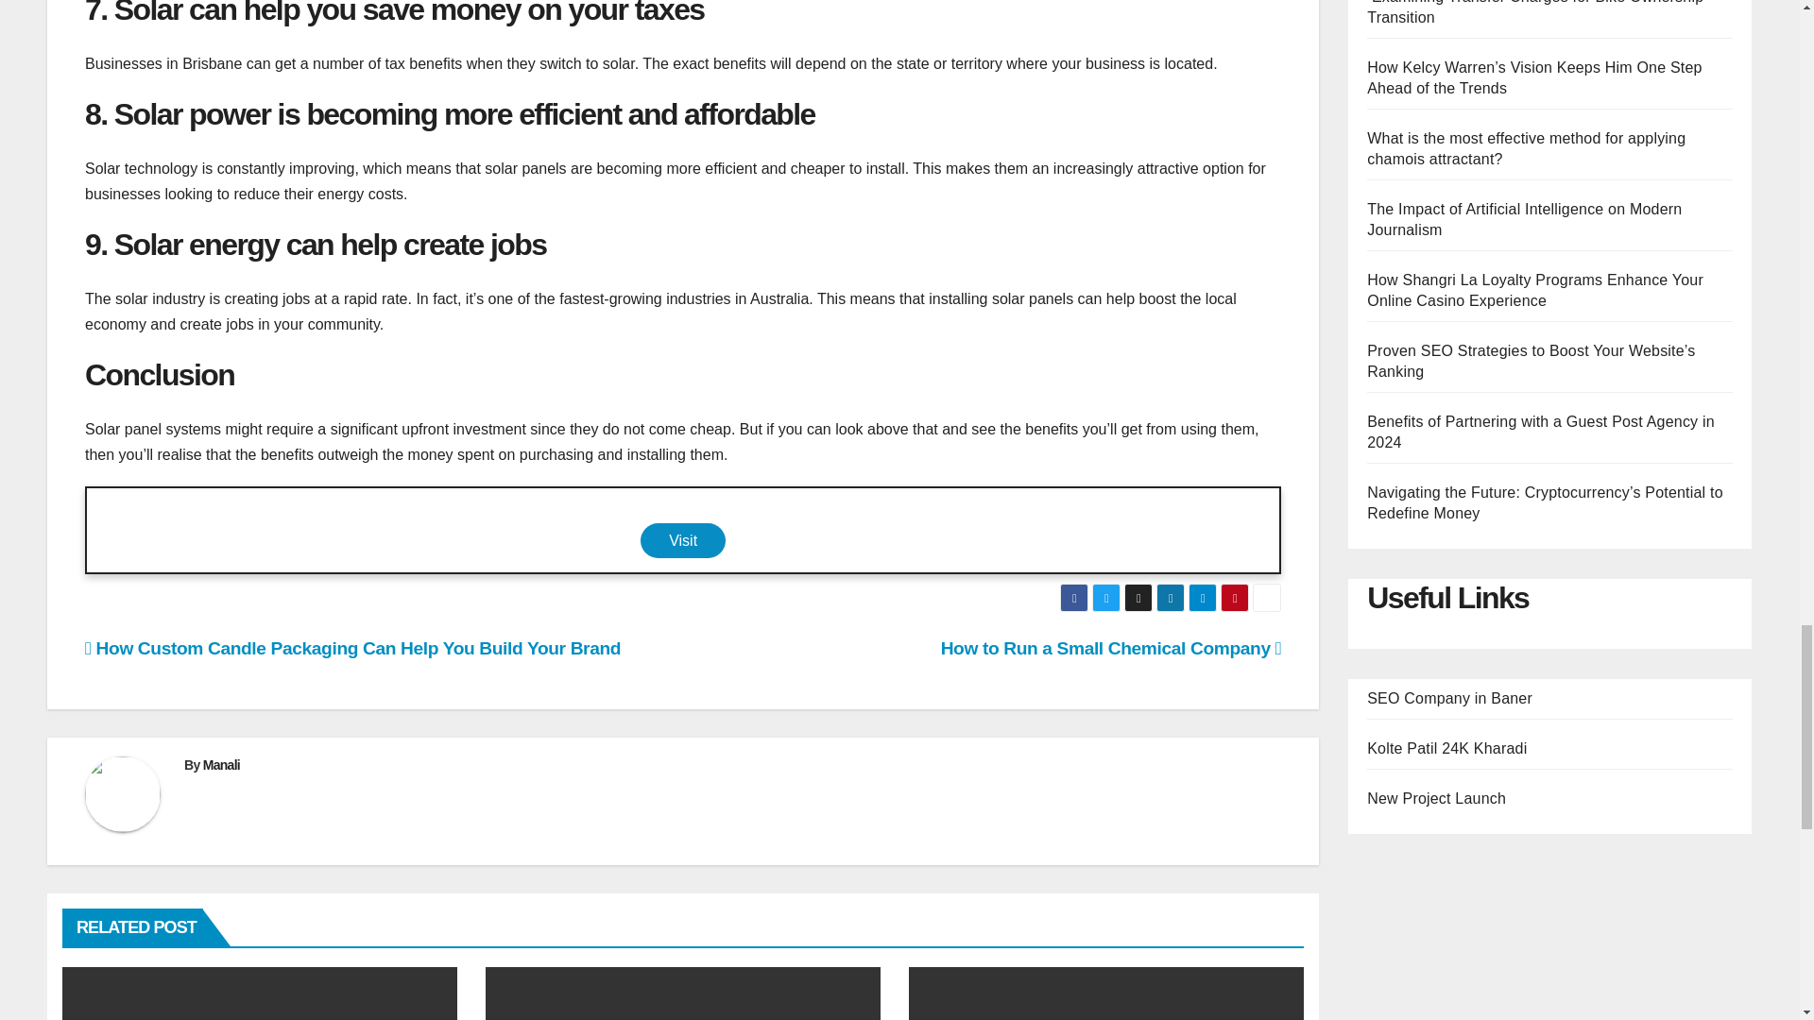 This screenshot has height=1020, width=1814. What do you see at coordinates (1111, 648) in the screenshot?
I see `How to Run a Small Chemical Company` at bounding box center [1111, 648].